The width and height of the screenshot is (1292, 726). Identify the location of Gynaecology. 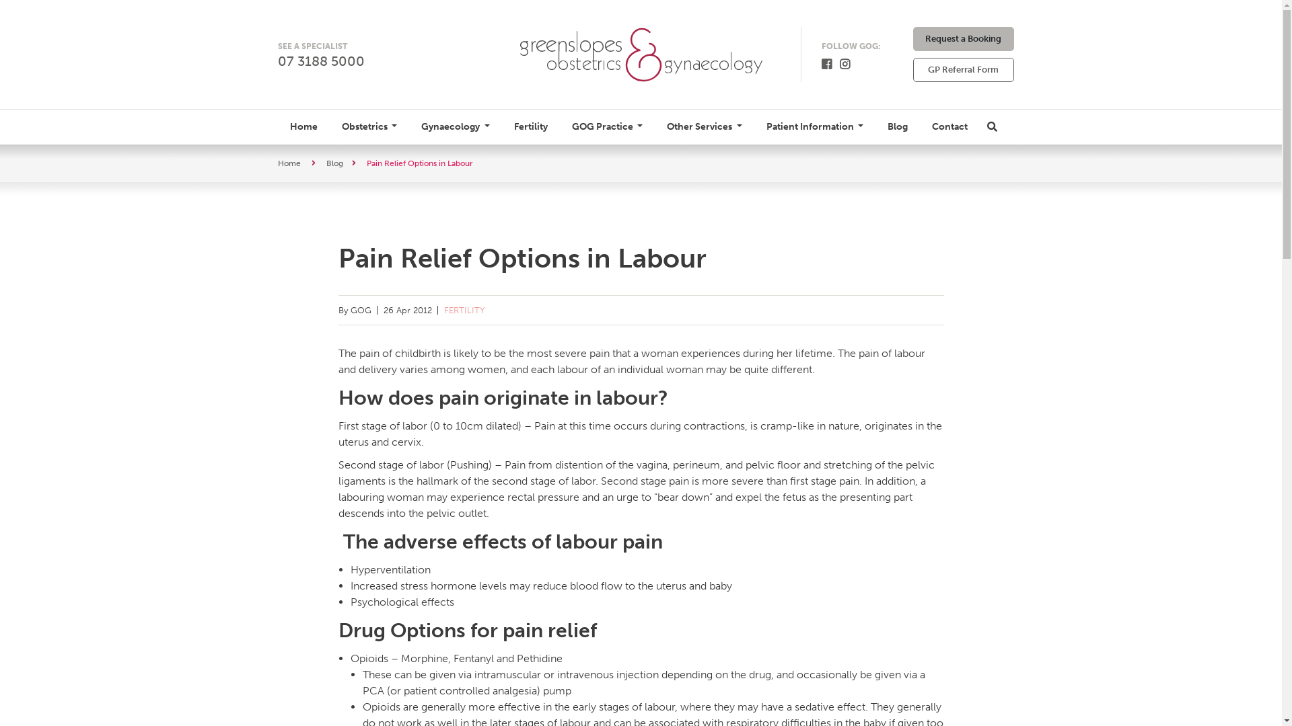
(456, 127).